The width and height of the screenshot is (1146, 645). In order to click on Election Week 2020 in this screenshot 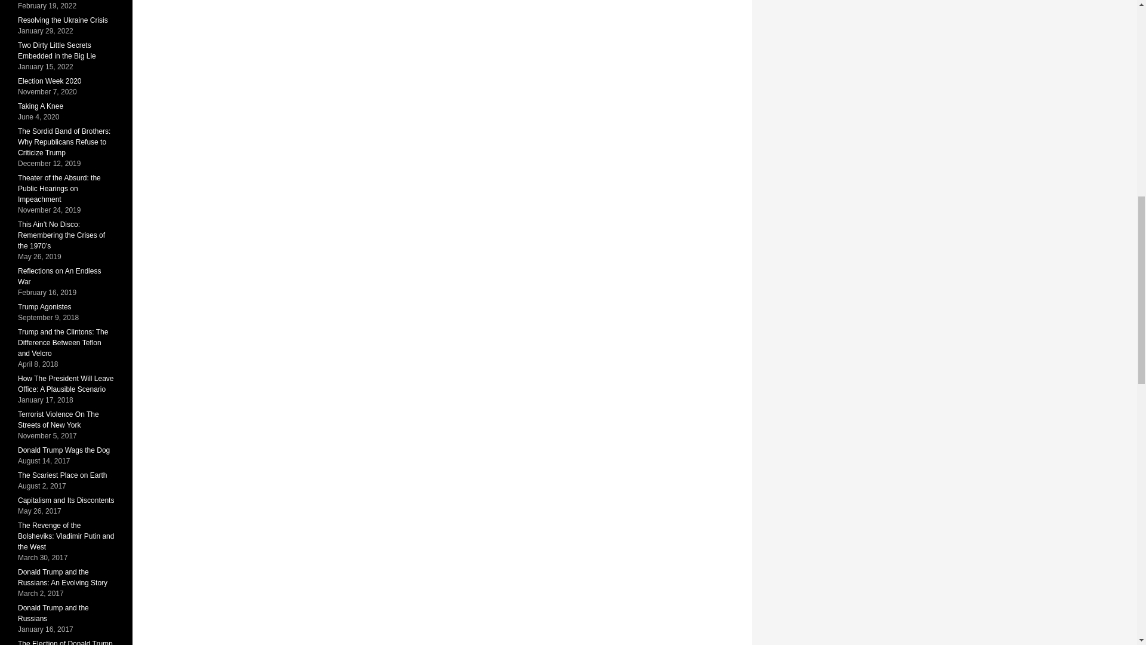, I will do `click(50, 81)`.